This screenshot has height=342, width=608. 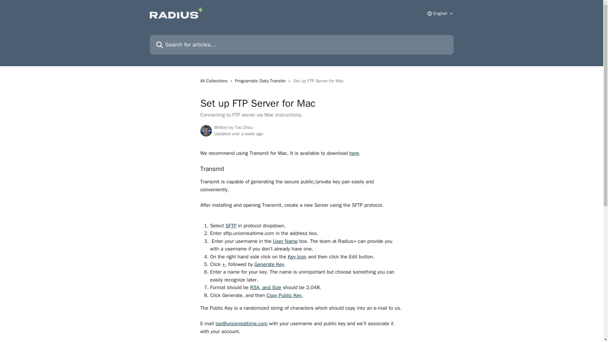 What do you see at coordinates (283, 295) in the screenshot?
I see `Copy Public Key` at bounding box center [283, 295].